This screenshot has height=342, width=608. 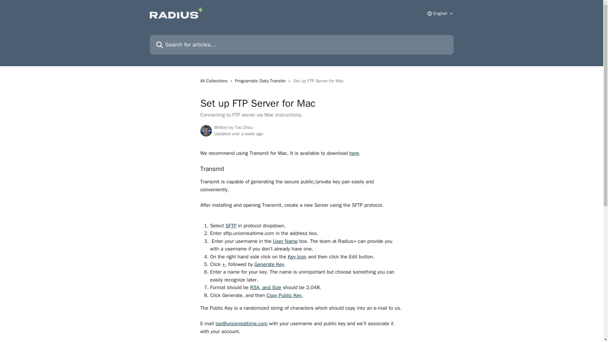 What do you see at coordinates (283, 295) in the screenshot?
I see `Copy Public Key` at bounding box center [283, 295].